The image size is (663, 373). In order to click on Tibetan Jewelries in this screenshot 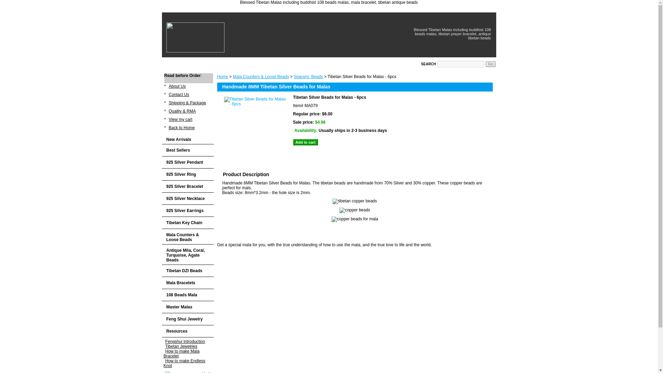, I will do `click(182, 346)`.